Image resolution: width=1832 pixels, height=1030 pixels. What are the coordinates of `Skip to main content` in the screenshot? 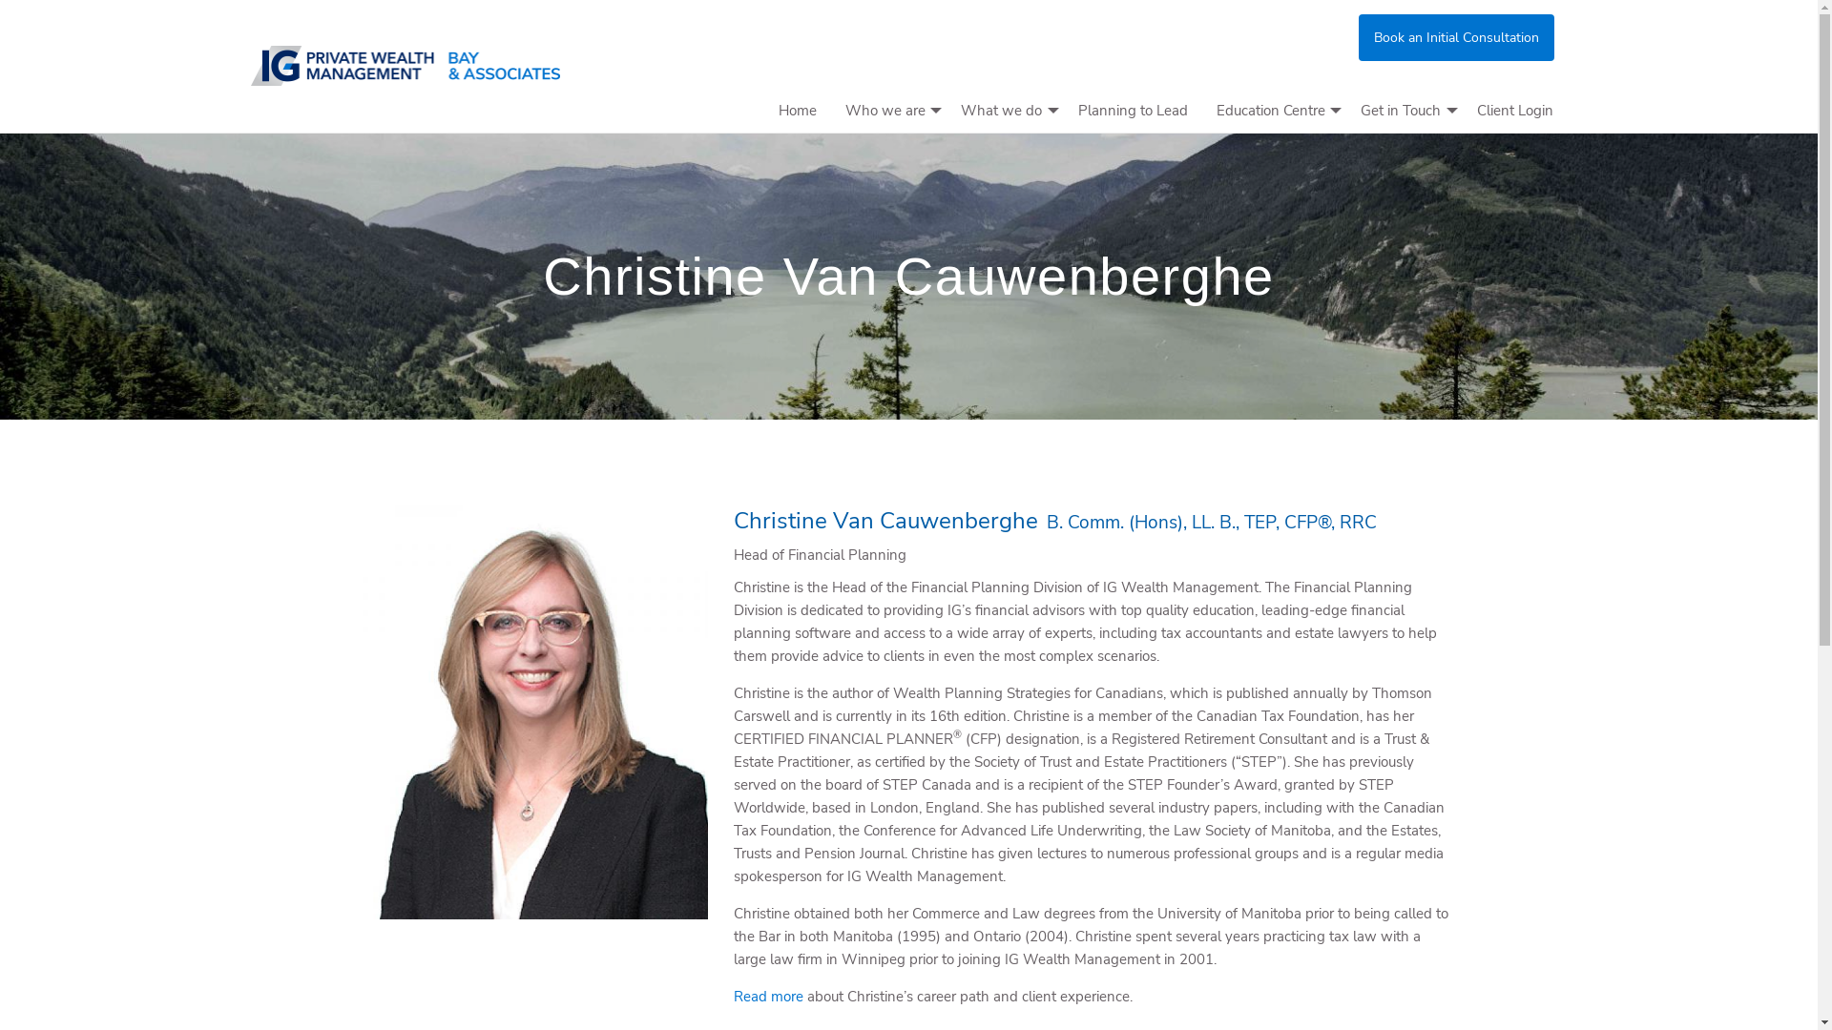 It's located at (0, 0).